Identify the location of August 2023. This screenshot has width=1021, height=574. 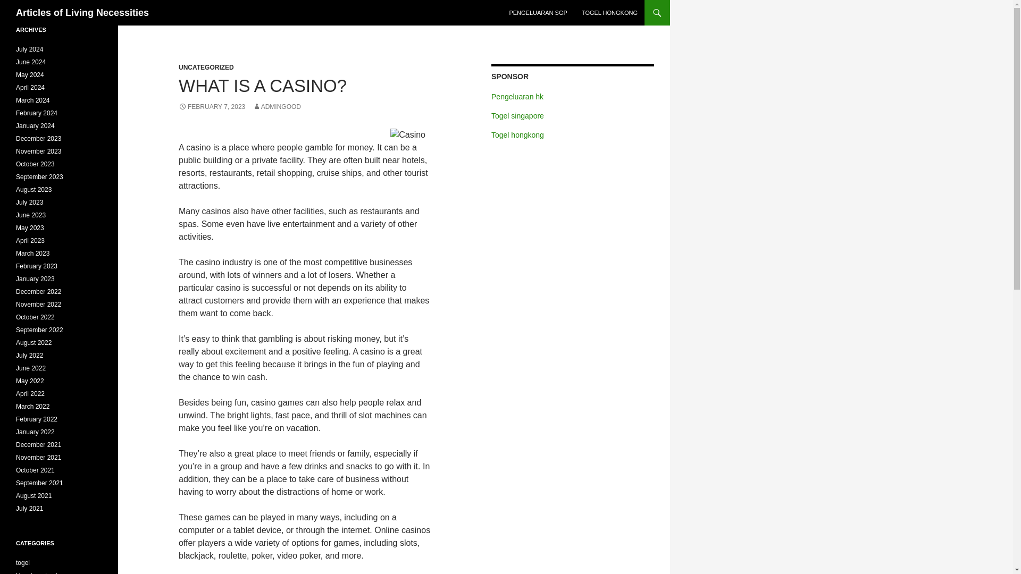
(34, 189).